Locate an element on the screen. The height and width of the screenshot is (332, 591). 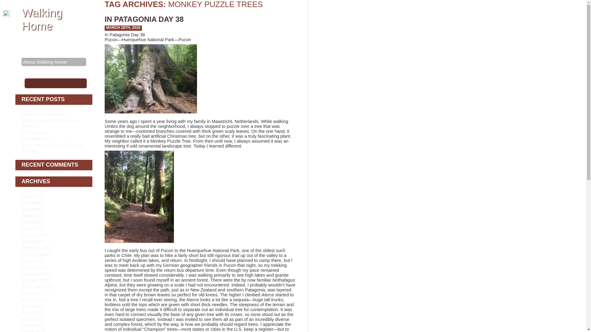
May 2017 is located at coordinates (31, 293).